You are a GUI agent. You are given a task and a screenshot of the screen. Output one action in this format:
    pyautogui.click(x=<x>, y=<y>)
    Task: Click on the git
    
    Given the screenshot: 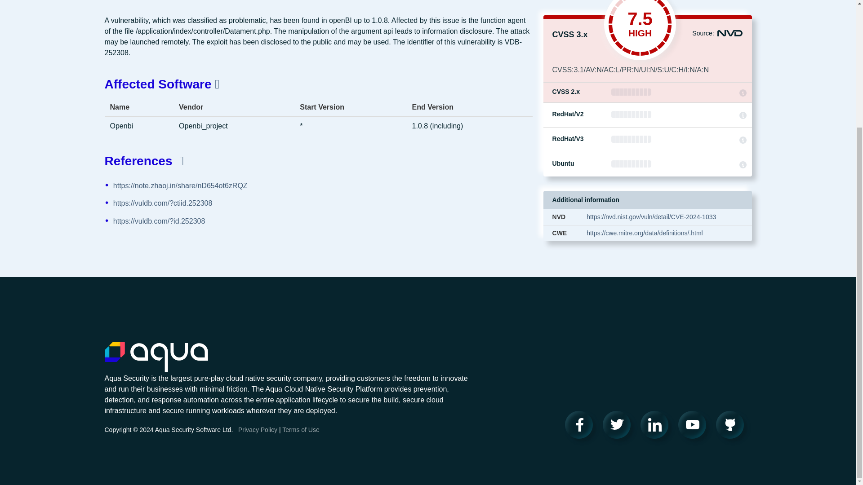 What is the action you would take?
    pyautogui.click(x=733, y=428)
    